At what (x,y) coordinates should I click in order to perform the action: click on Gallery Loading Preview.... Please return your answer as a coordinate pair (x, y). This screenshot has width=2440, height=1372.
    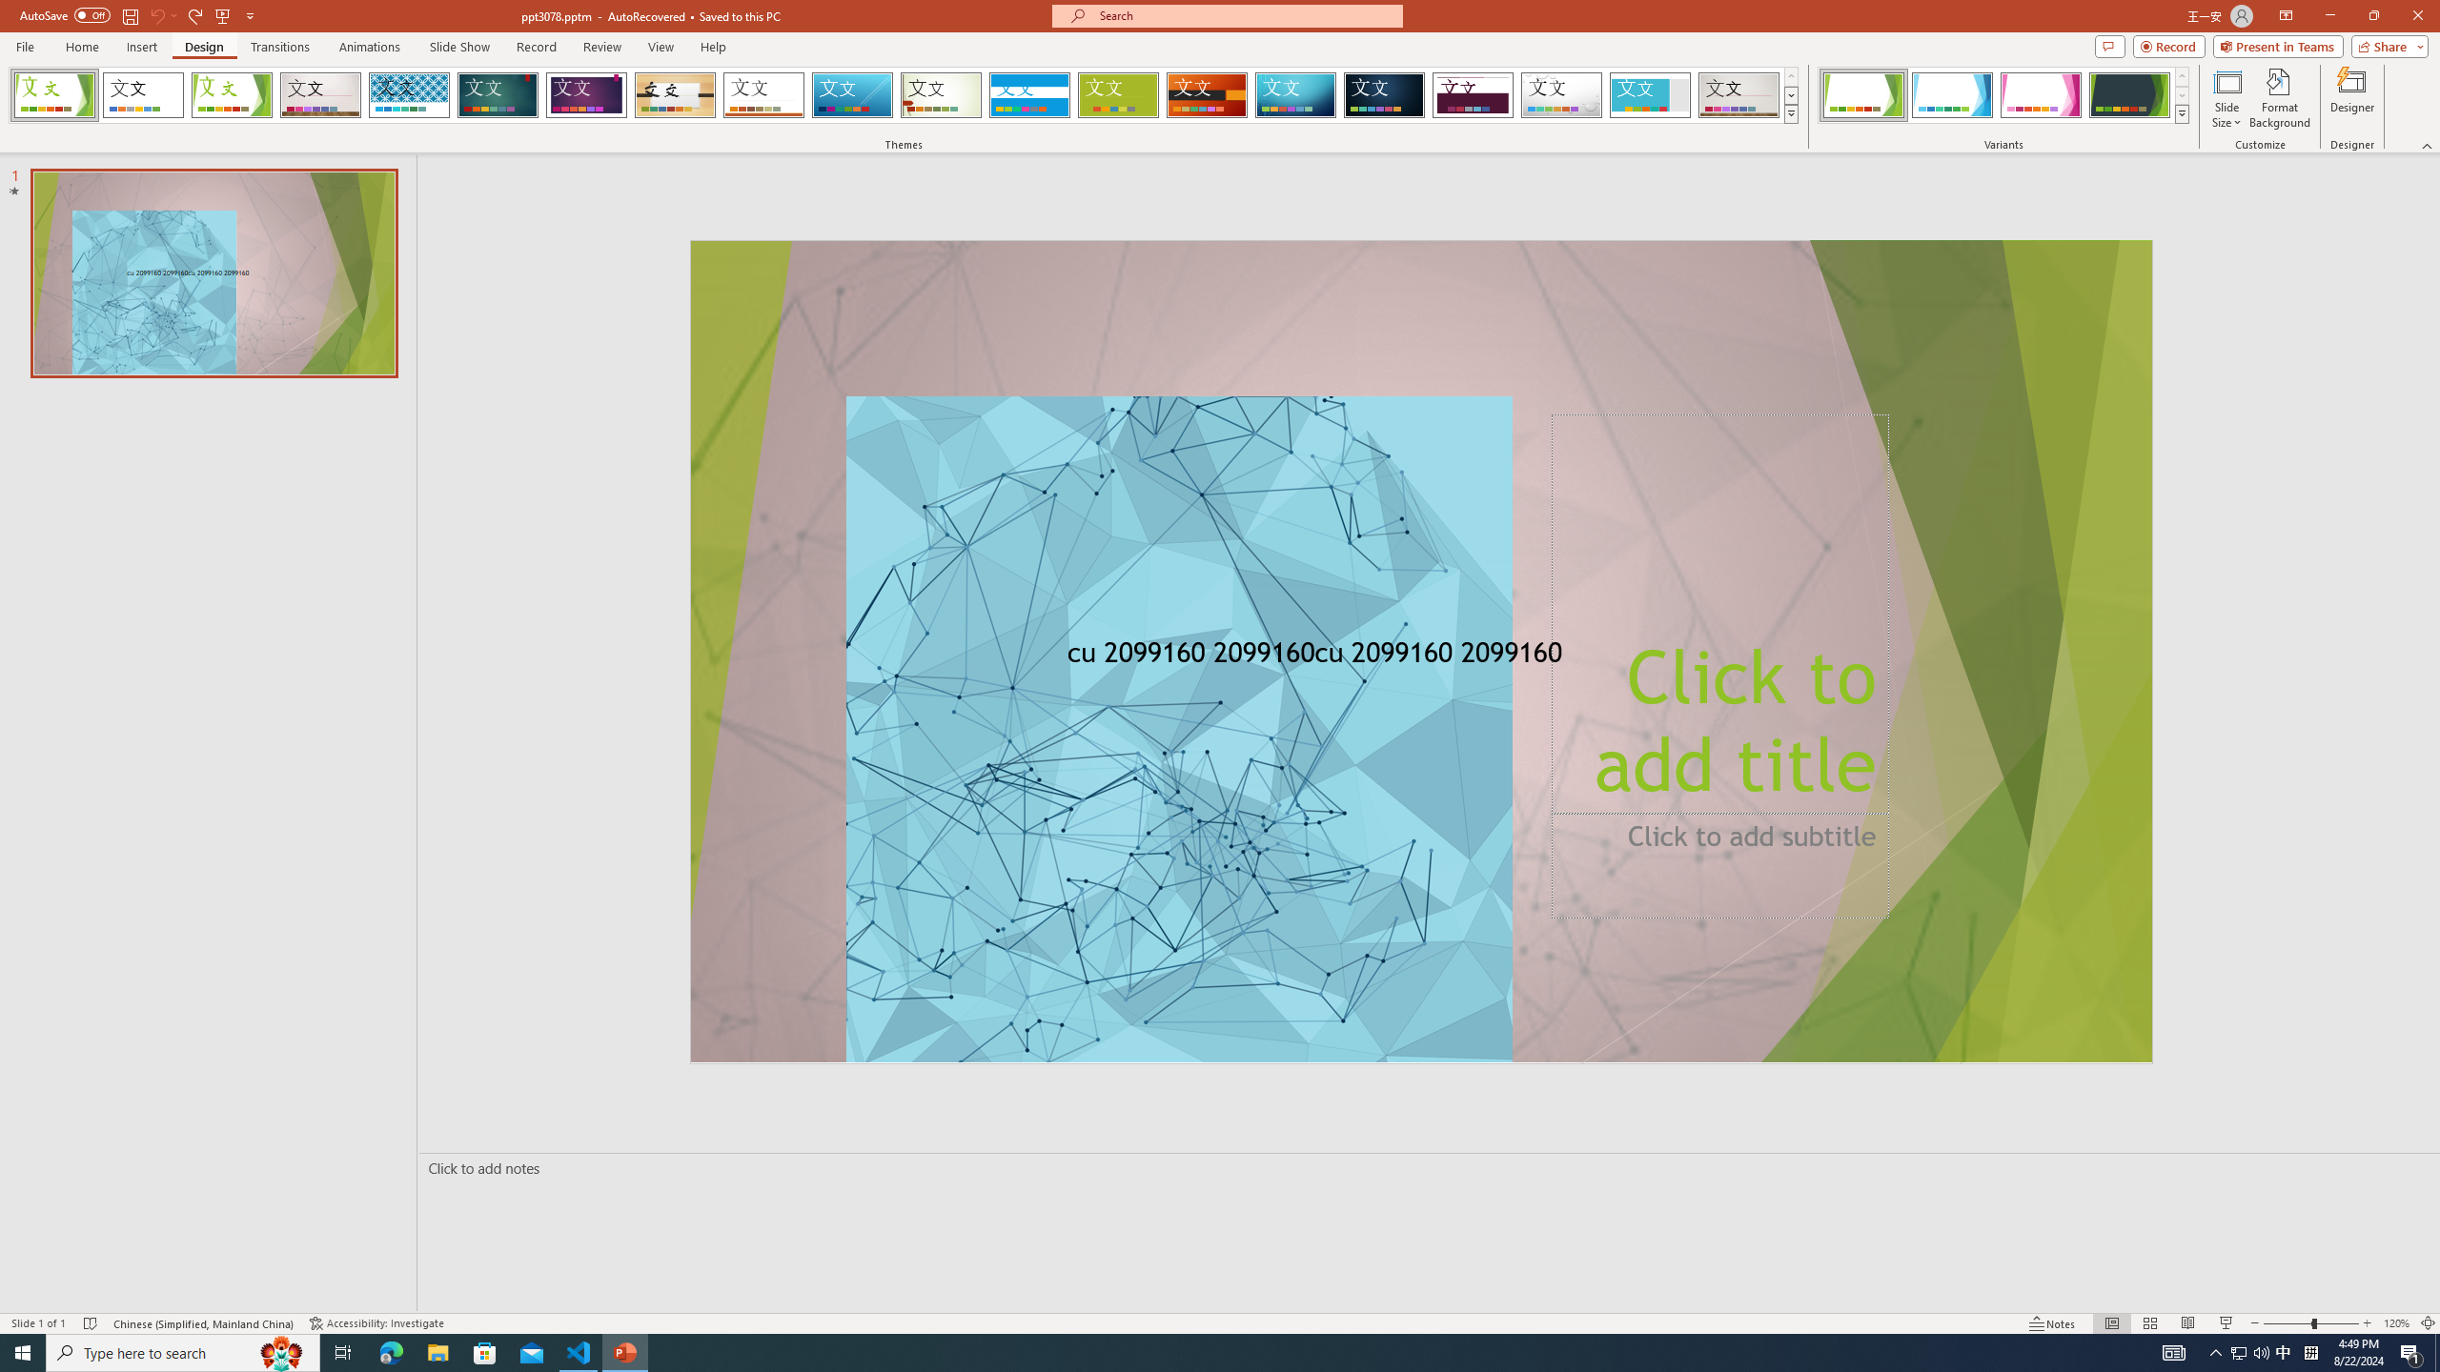
    Looking at the image, I should click on (1739, 95).